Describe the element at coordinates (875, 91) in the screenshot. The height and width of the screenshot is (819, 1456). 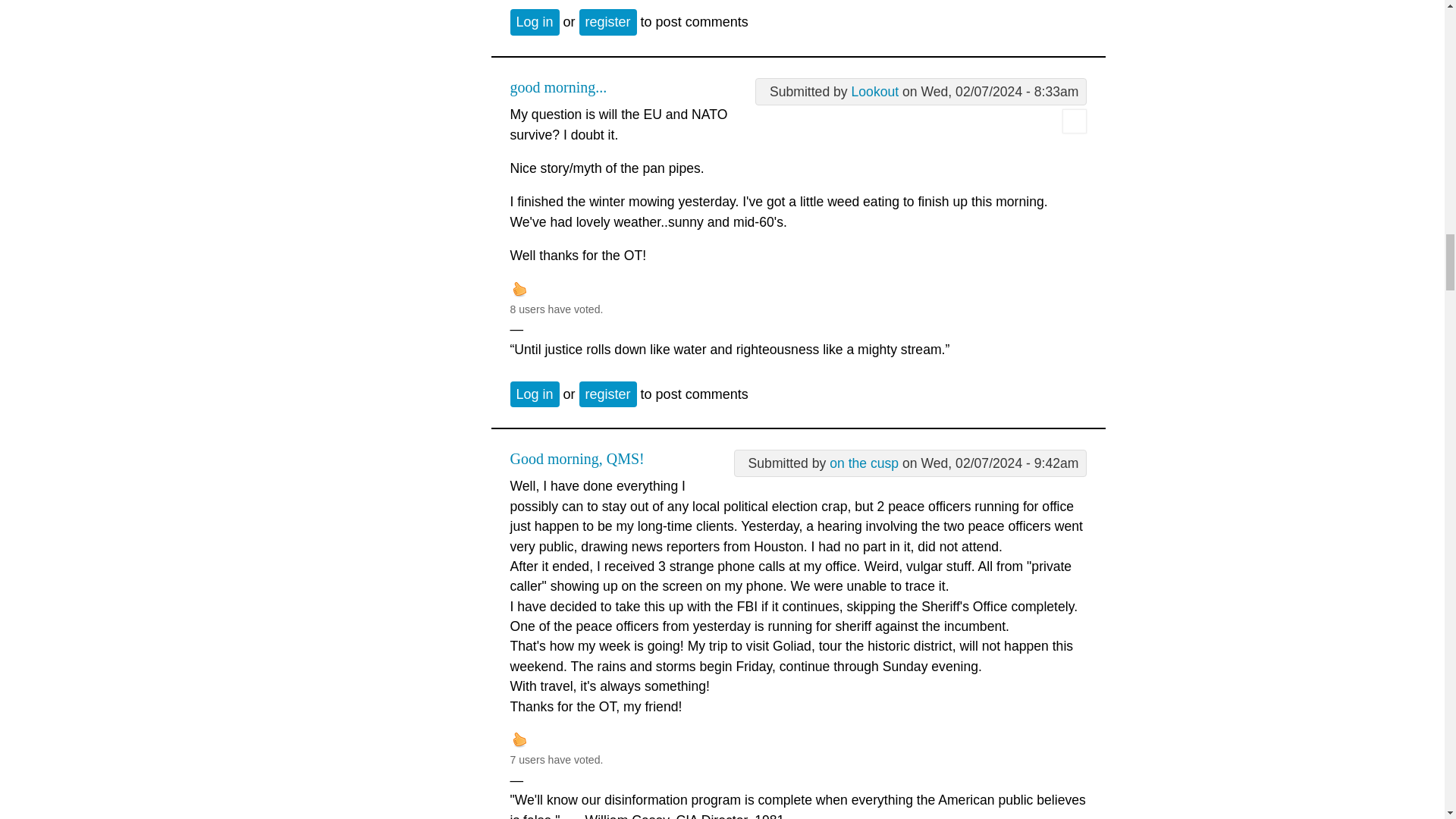
I see `View user profile.` at that location.